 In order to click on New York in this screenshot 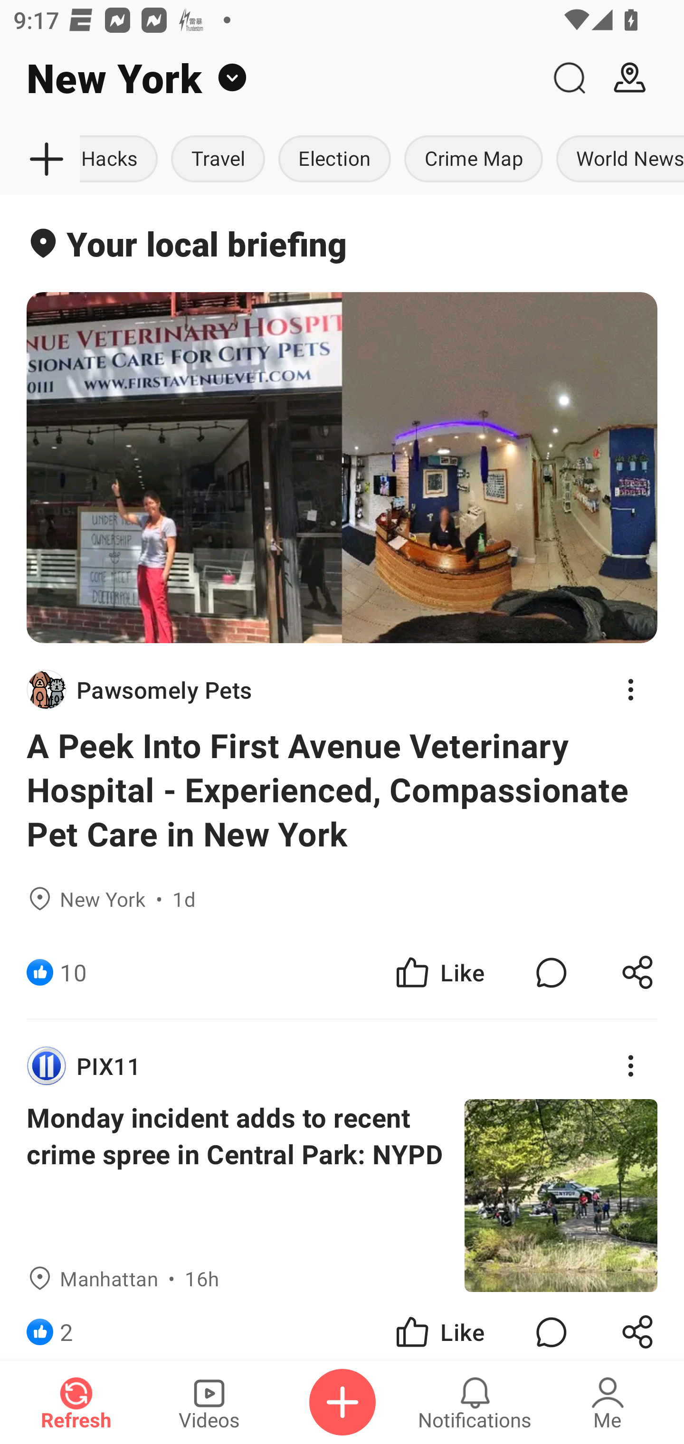, I will do `click(269, 78)`.